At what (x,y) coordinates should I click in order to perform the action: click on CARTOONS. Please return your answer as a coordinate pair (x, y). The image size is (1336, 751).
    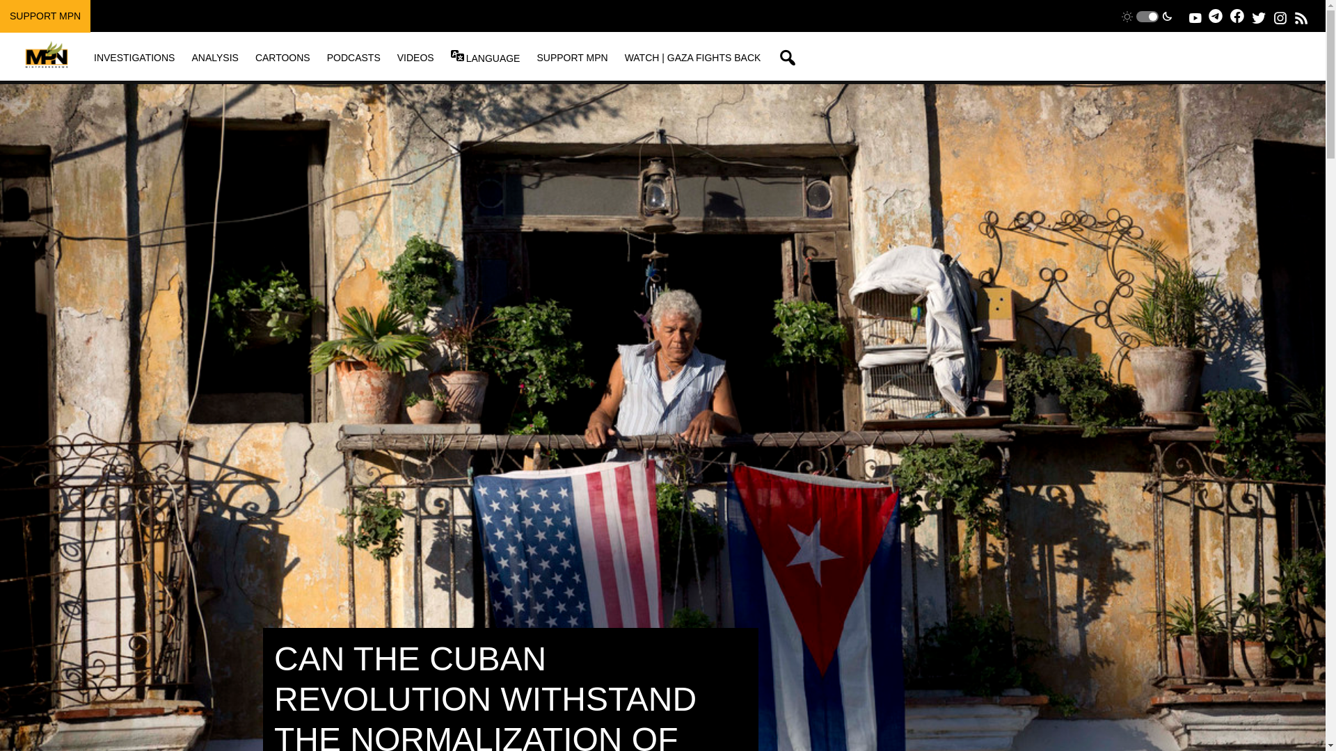
    Looking at the image, I should click on (283, 57).